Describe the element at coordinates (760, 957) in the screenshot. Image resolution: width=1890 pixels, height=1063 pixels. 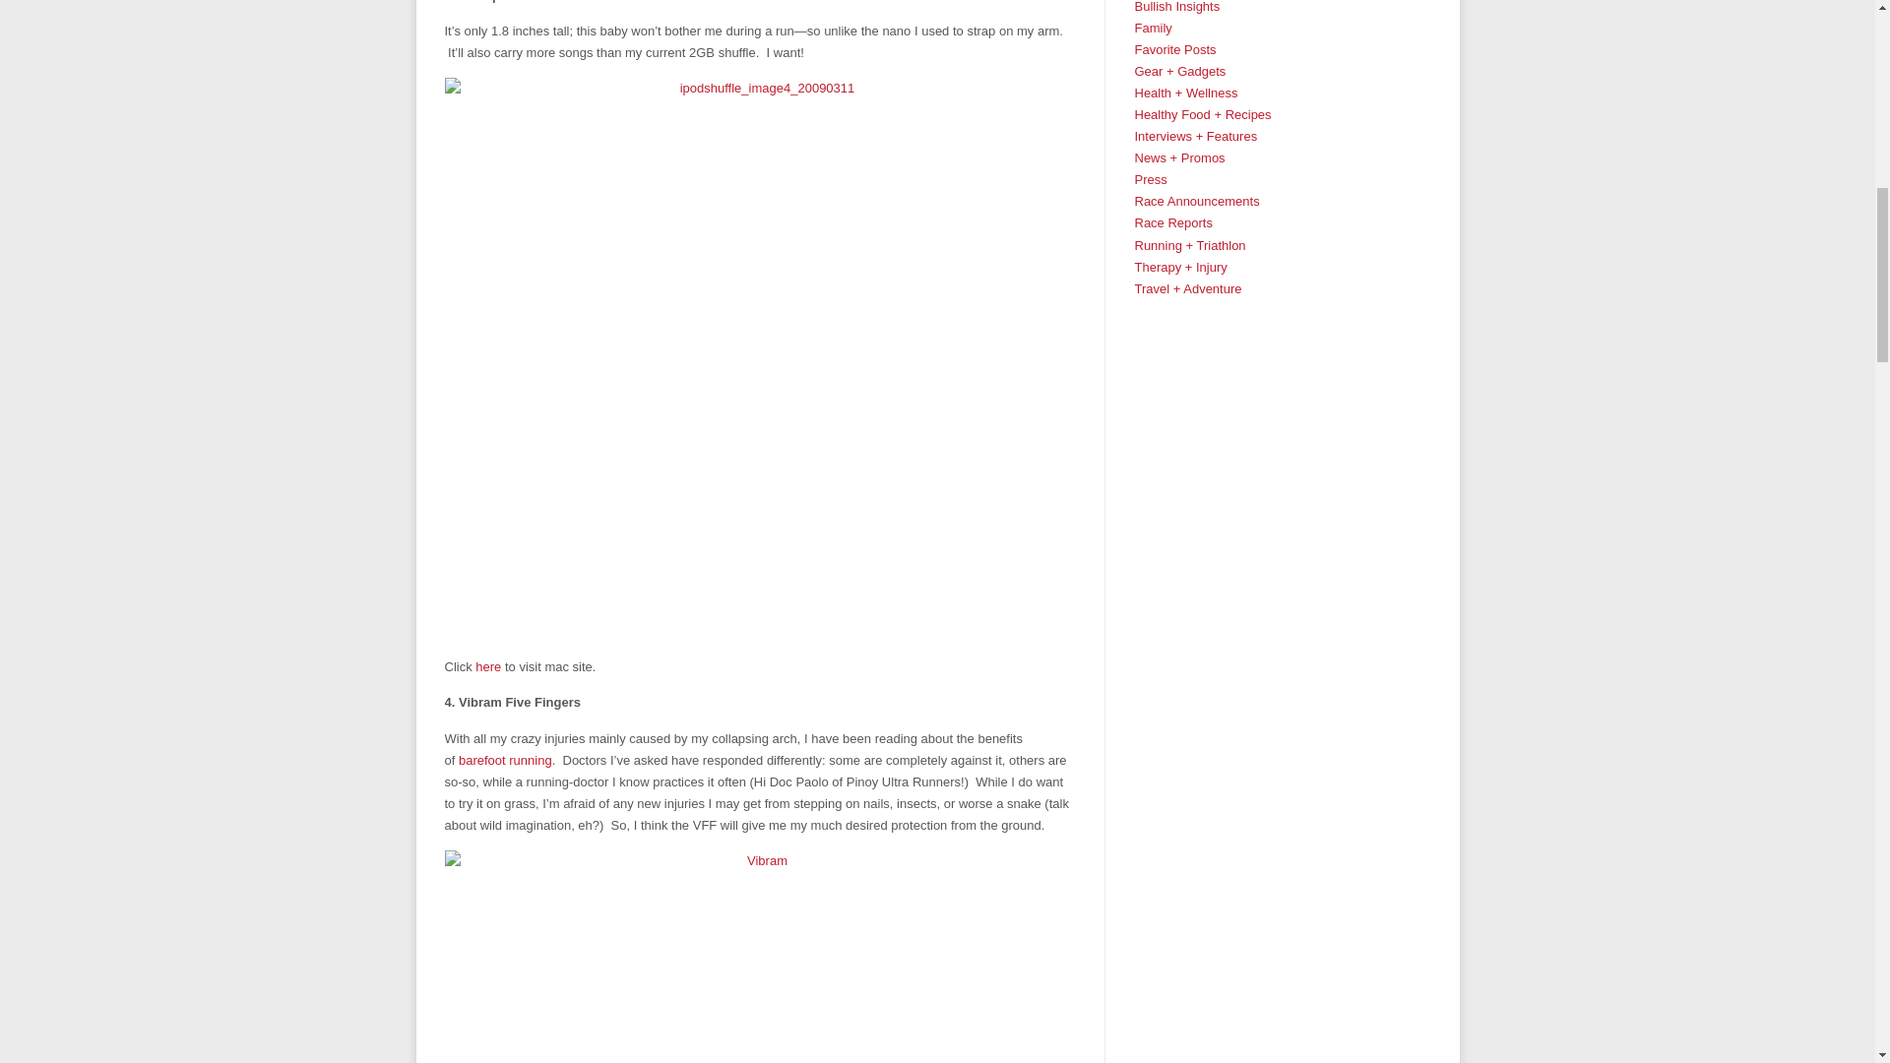
I see `Vibram by JPizarro2008, on Flickr` at that location.